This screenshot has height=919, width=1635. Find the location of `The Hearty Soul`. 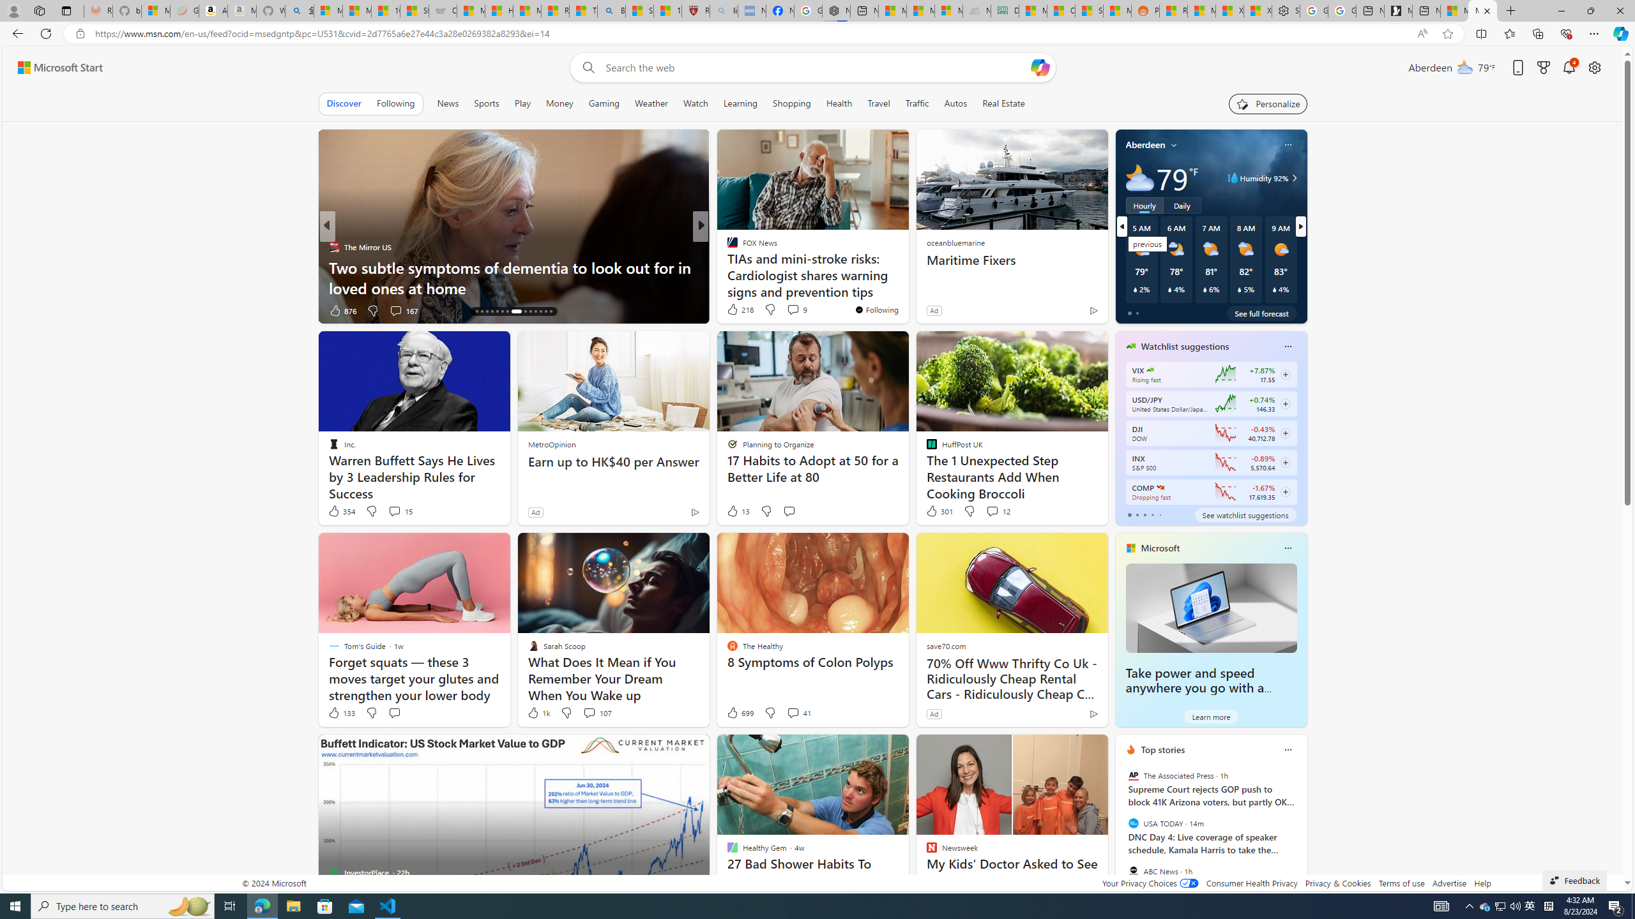

The Hearty Soul is located at coordinates (726, 246).